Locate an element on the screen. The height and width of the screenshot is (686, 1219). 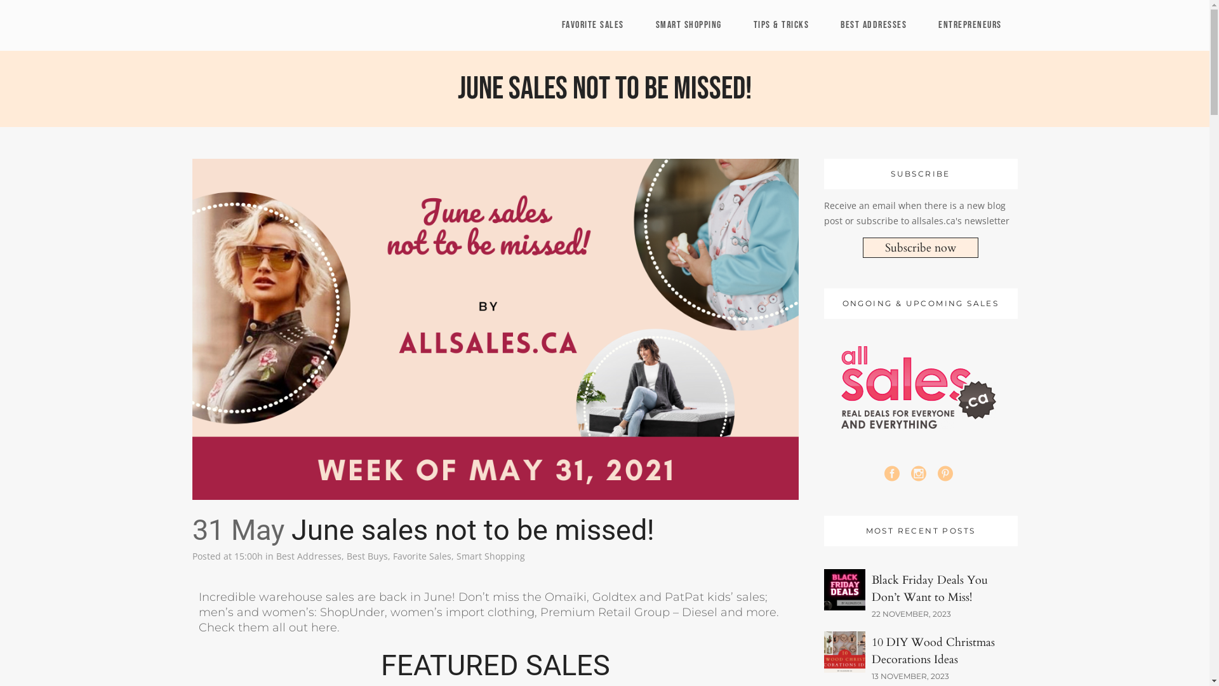
Best Addresses is located at coordinates (309, 556).